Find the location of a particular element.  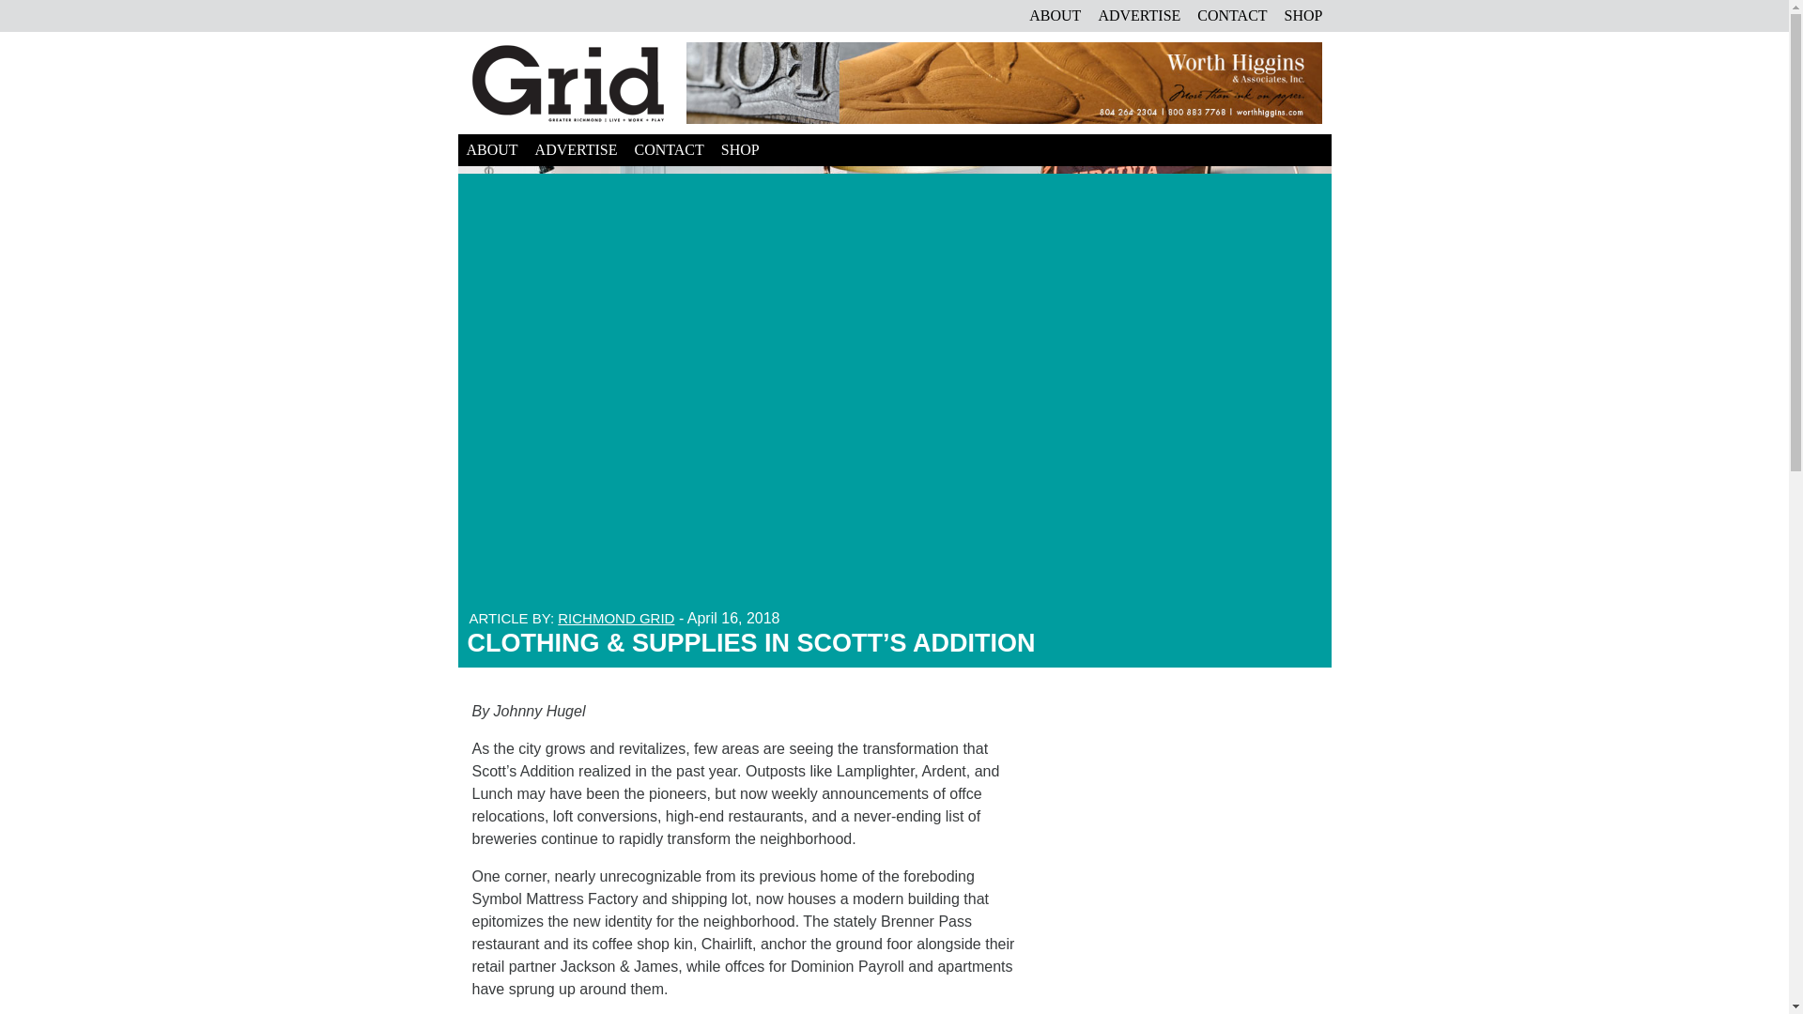

RICHMOND GRID is located at coordinates (616, 618).